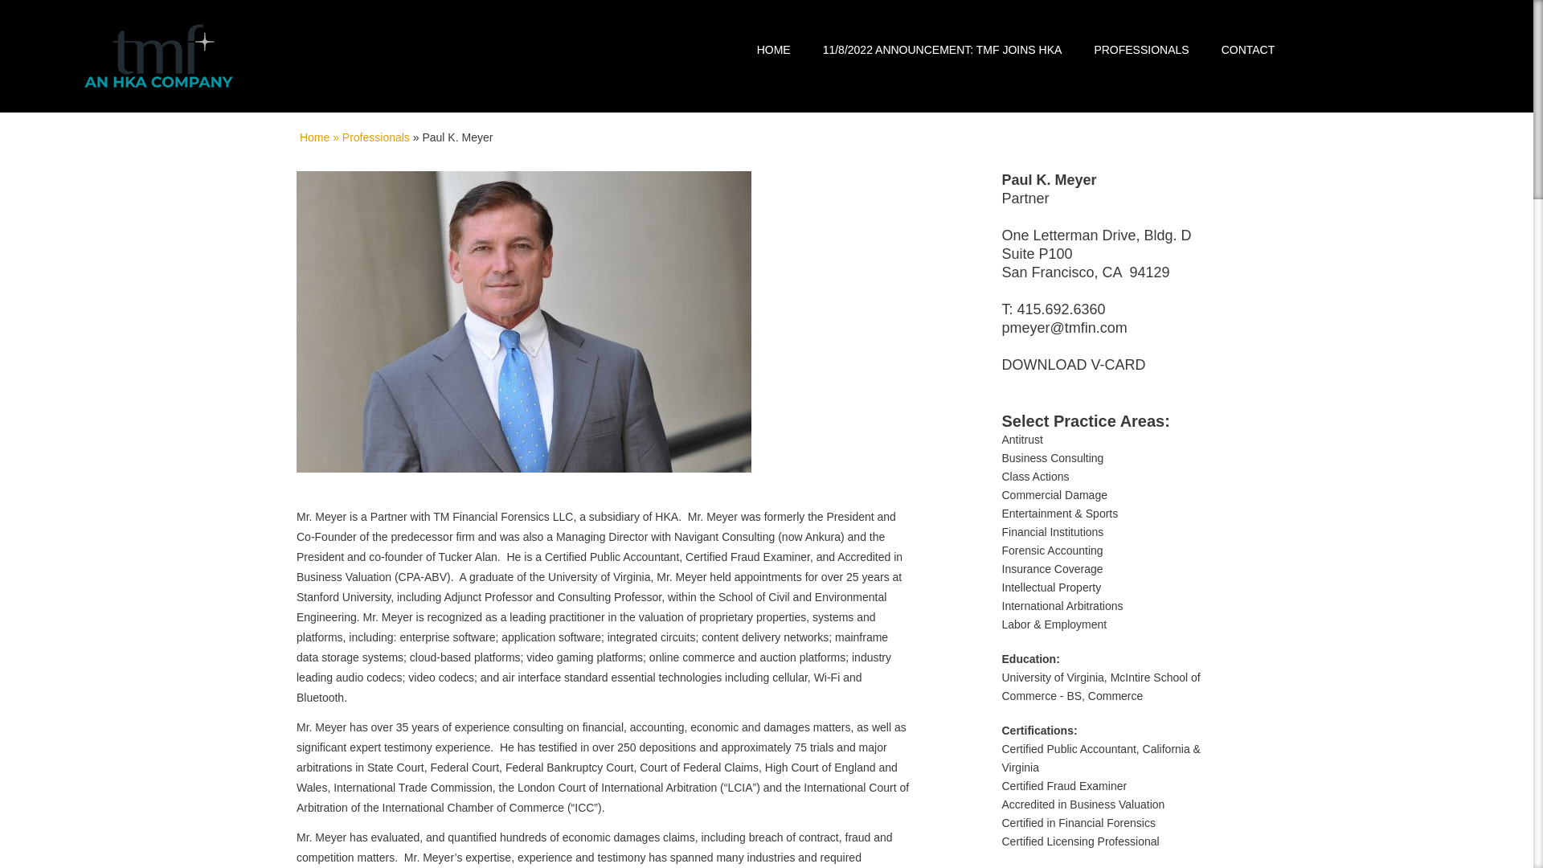 The height and width of the screenshot is (868, 1543). I want to click on PROFESSIONALS, so click(1141, 50).